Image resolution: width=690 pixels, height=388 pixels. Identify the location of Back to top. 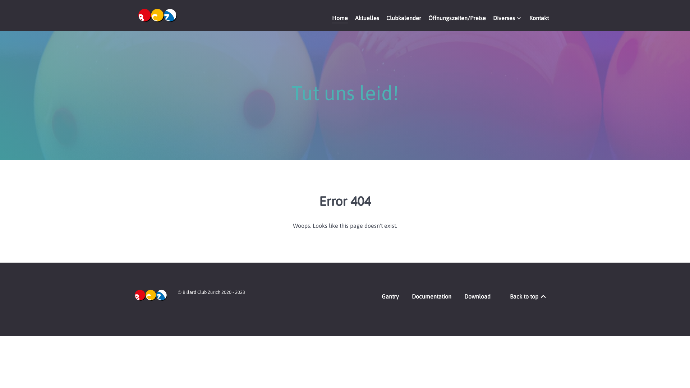
(528, 296).